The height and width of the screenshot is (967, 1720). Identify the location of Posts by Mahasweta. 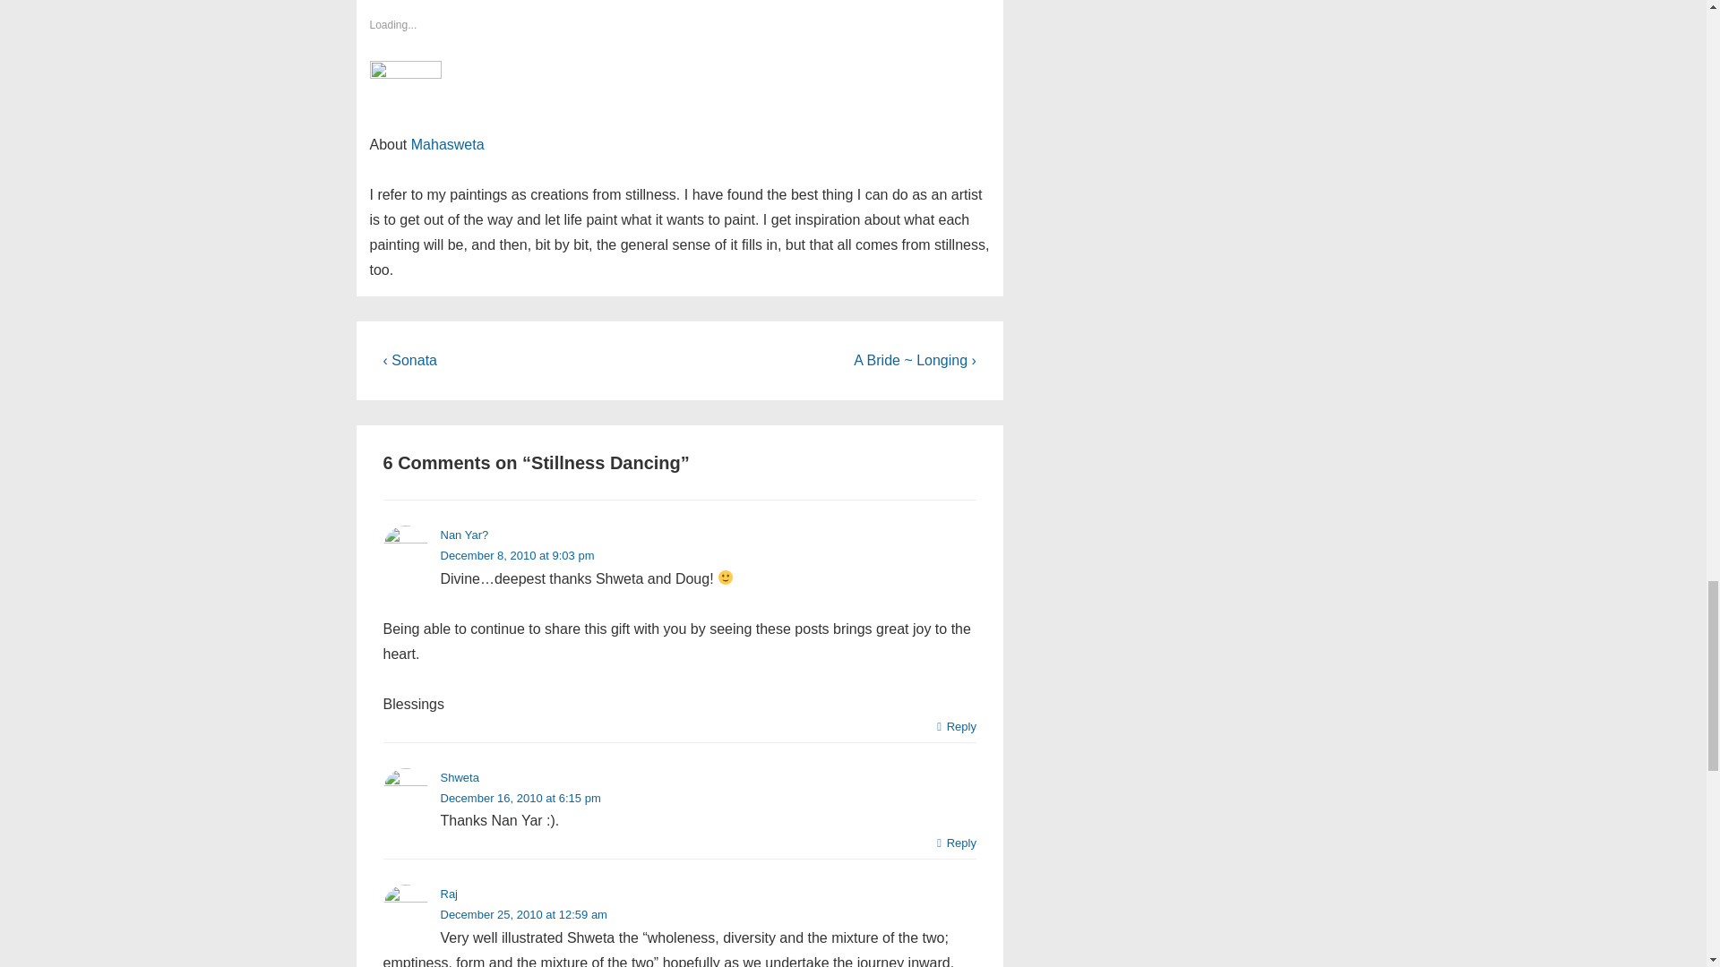
(448, 144).